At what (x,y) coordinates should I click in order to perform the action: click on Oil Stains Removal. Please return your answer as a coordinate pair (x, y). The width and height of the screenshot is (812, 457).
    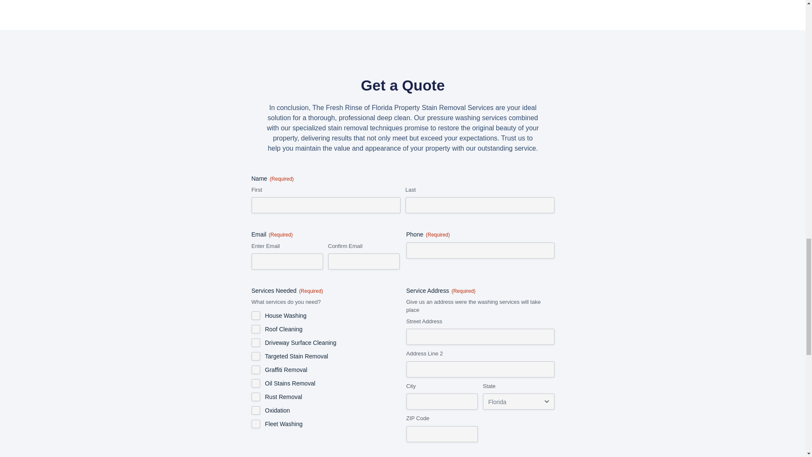
    Looking at the image, I should click on (255, 383).